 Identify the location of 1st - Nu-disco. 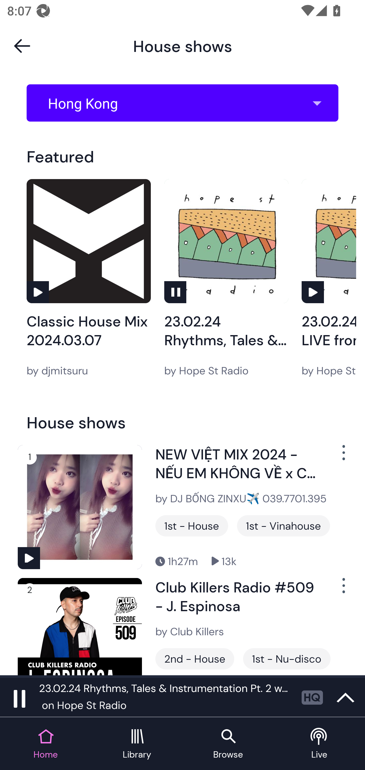
(287, 659).